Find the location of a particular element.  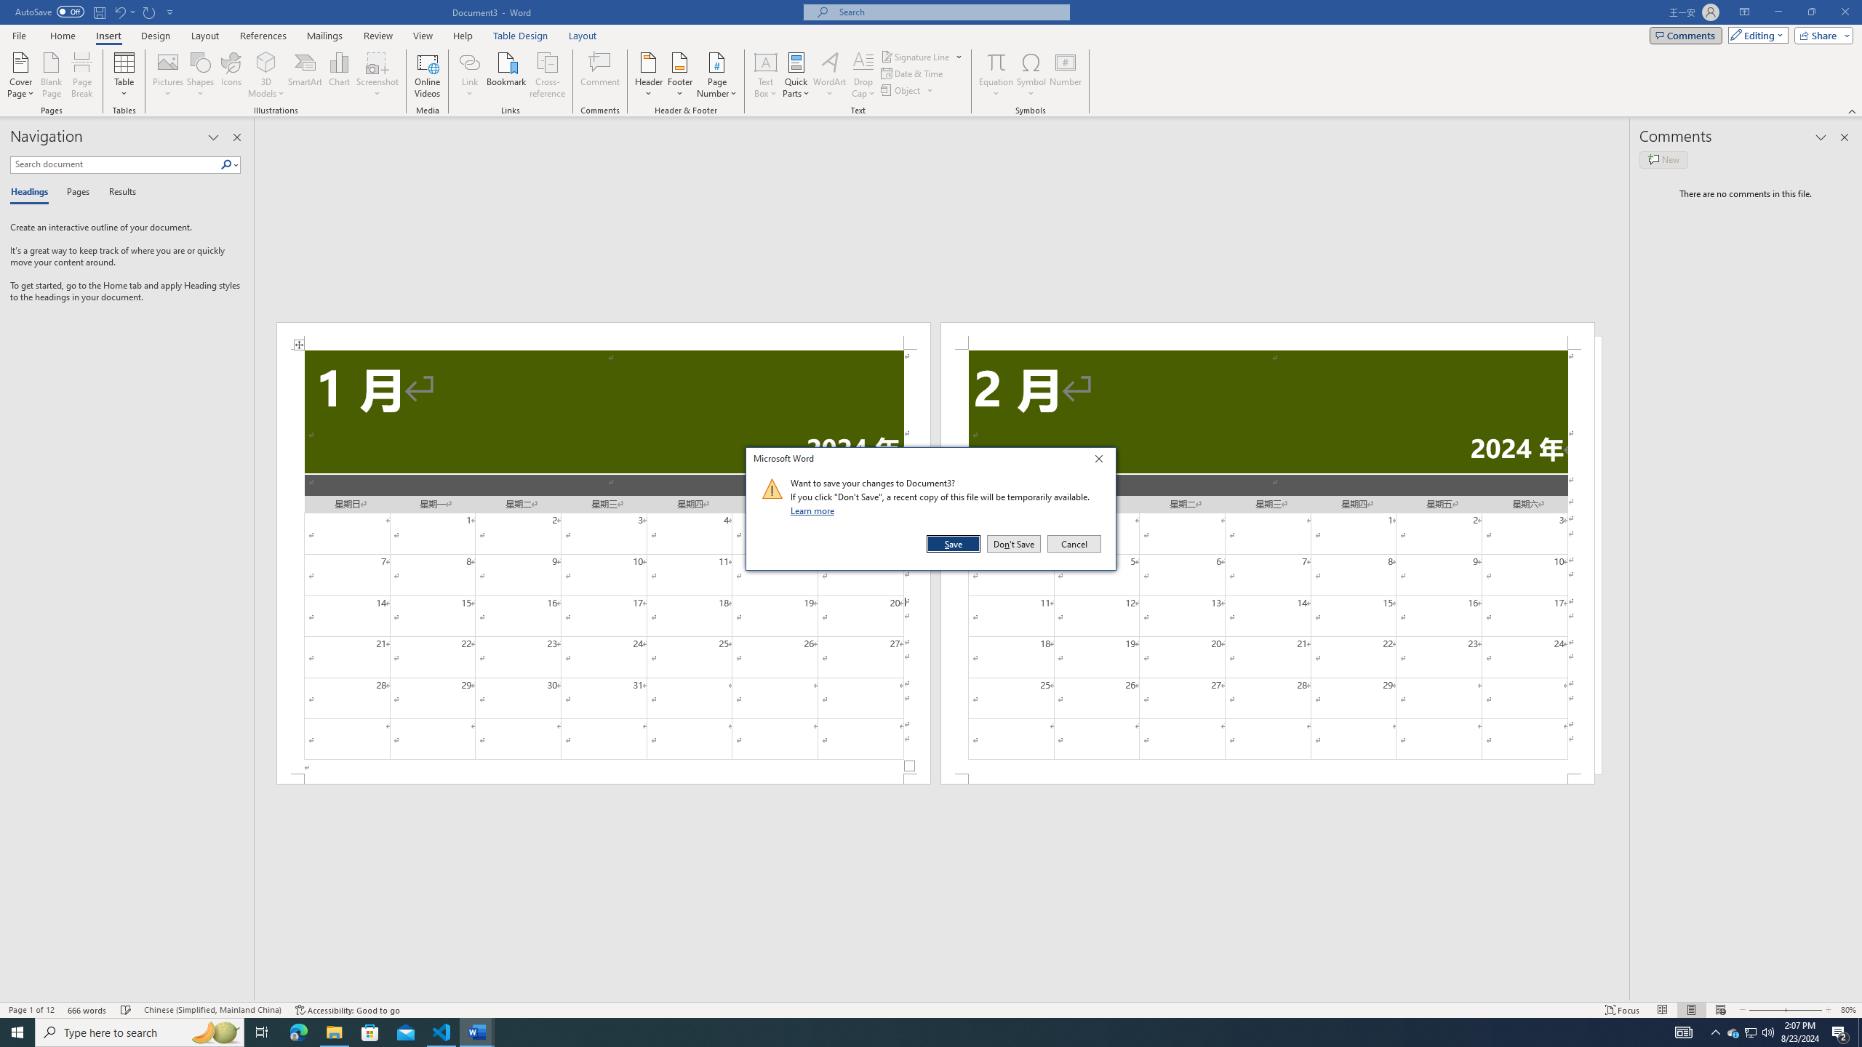

Signature Line is located at coordinates (916, 57).